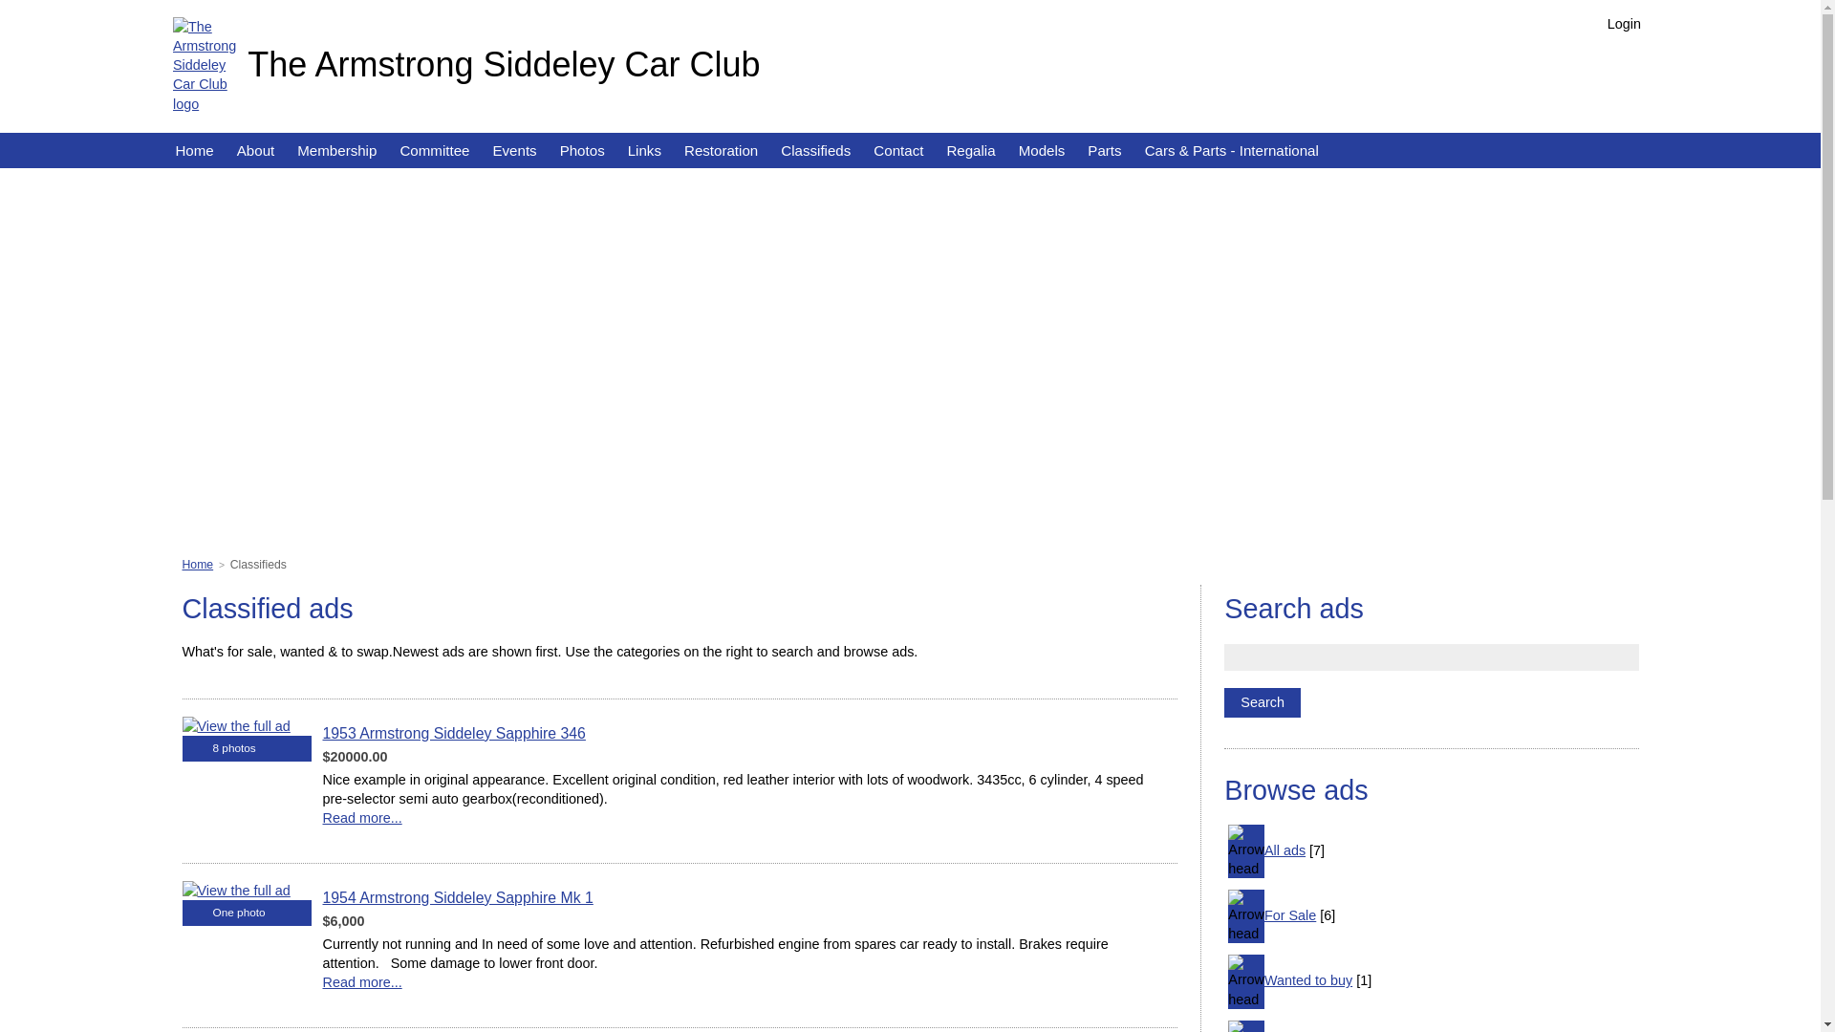 The image size is (1835, 1032). What do you see at coordinates (1263, 703) in the screenshot?
I see `Search` at bounding box center [1263, 703].